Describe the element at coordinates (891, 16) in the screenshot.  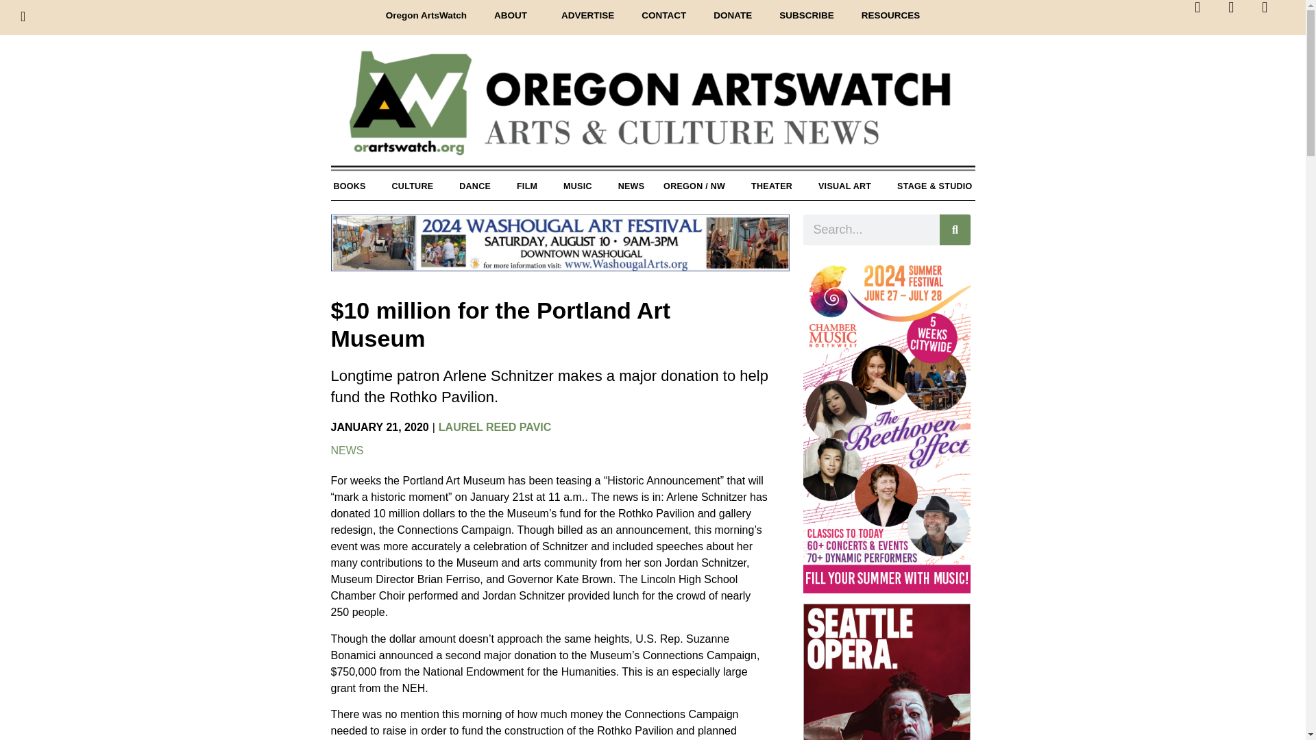
I see `RESOURCES` at that location.